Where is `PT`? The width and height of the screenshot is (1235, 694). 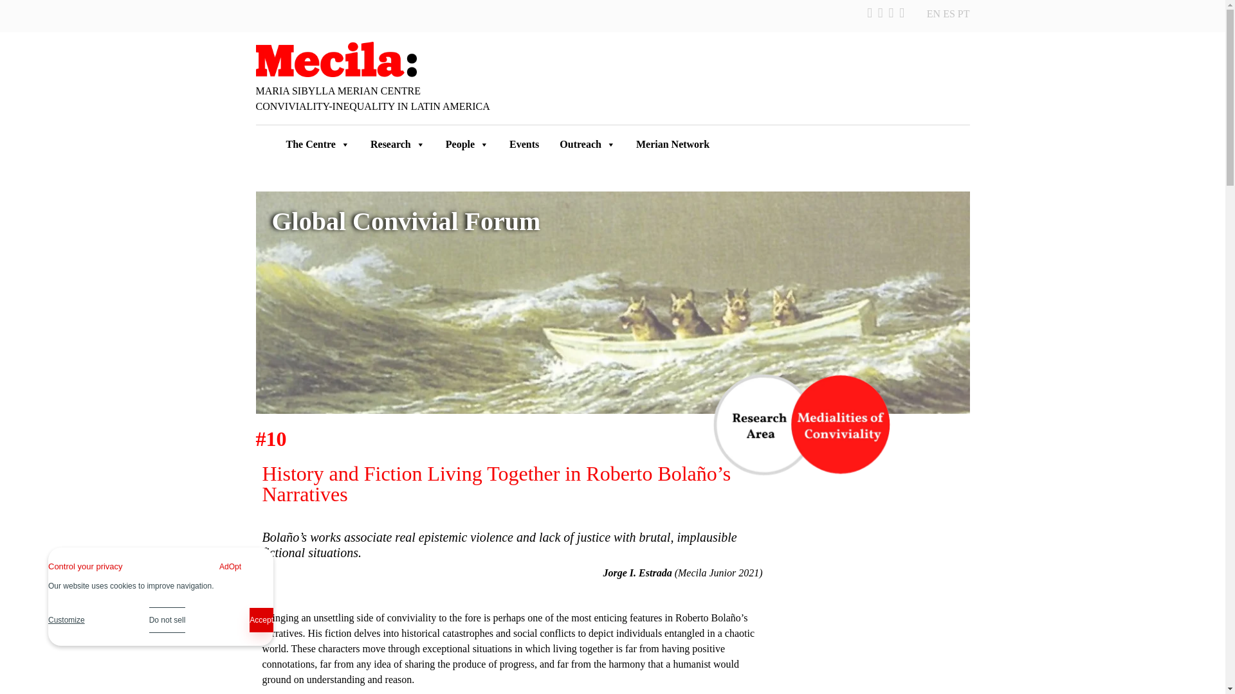 PT is located at coordinates (964, 13).